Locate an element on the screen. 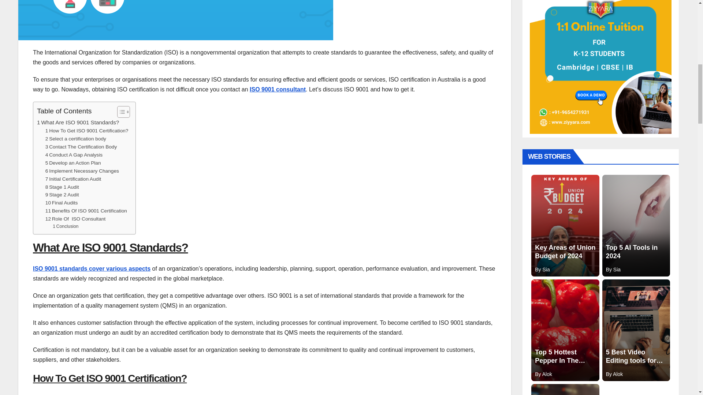 Image resolution: width=703 pixels, height=395 pixels. Contact The Certification Body is located at coordinates (81, 147).